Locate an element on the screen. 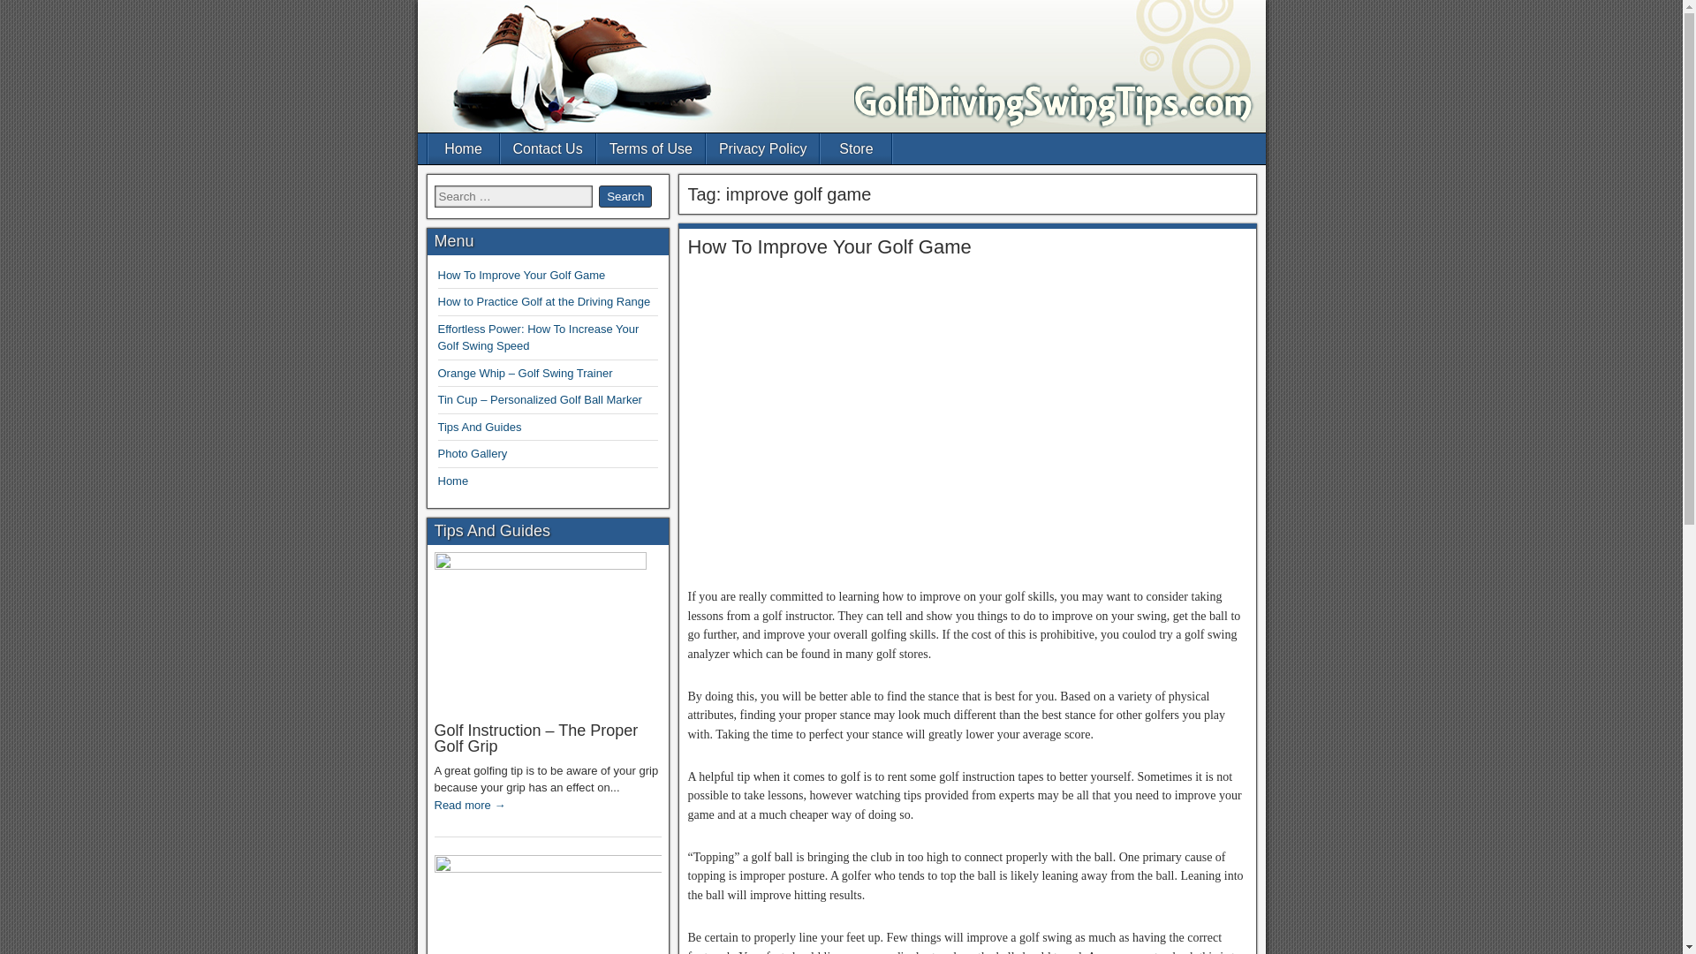  Terms of Use is located at coordinates (650, 148).